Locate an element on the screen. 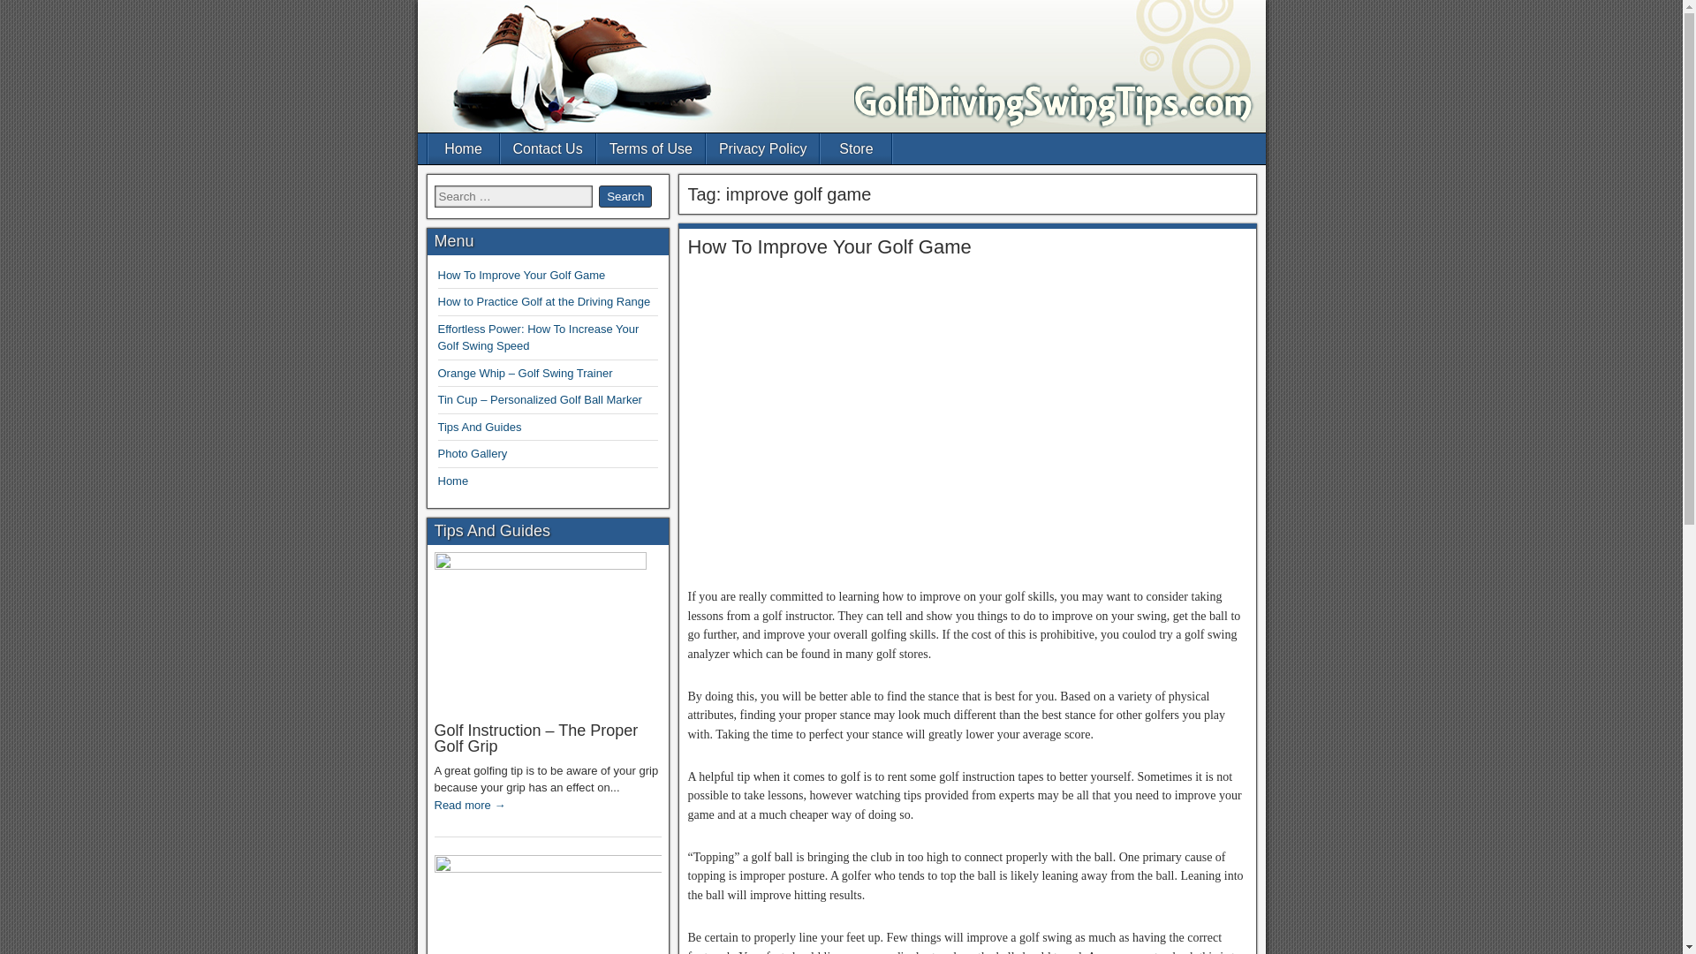  Terms of Use is located at coordinates (650, 148).